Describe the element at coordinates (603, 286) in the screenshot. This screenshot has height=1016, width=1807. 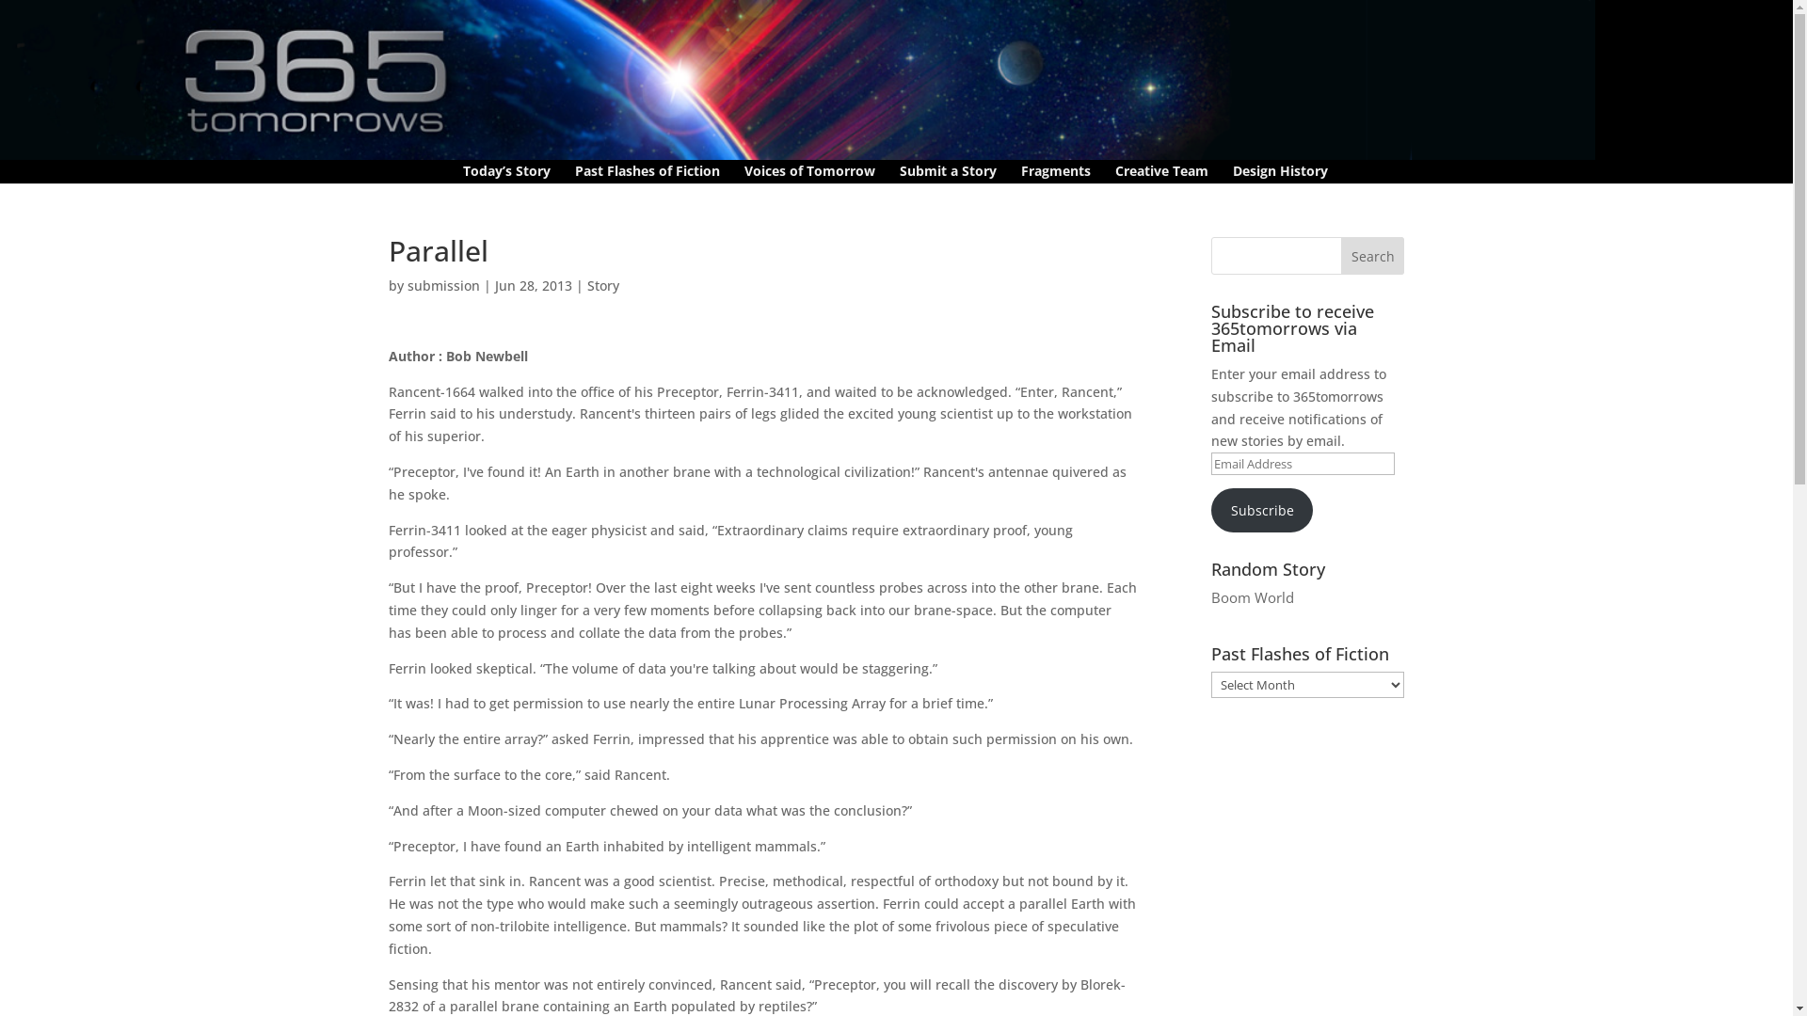
I see `Story` at that location.